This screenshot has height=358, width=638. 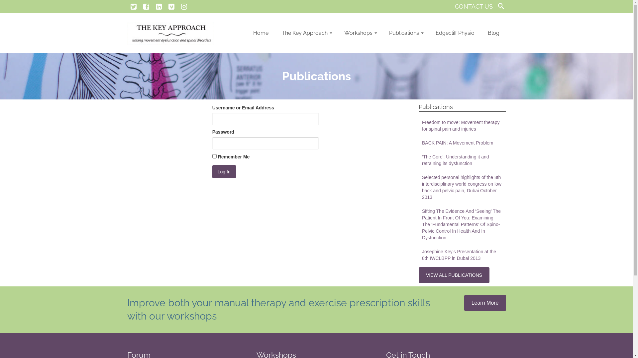 What do you see at coordinates (306, 33) in the screenshot?
I see `The Key Approach` at bounding box center [306, 33].